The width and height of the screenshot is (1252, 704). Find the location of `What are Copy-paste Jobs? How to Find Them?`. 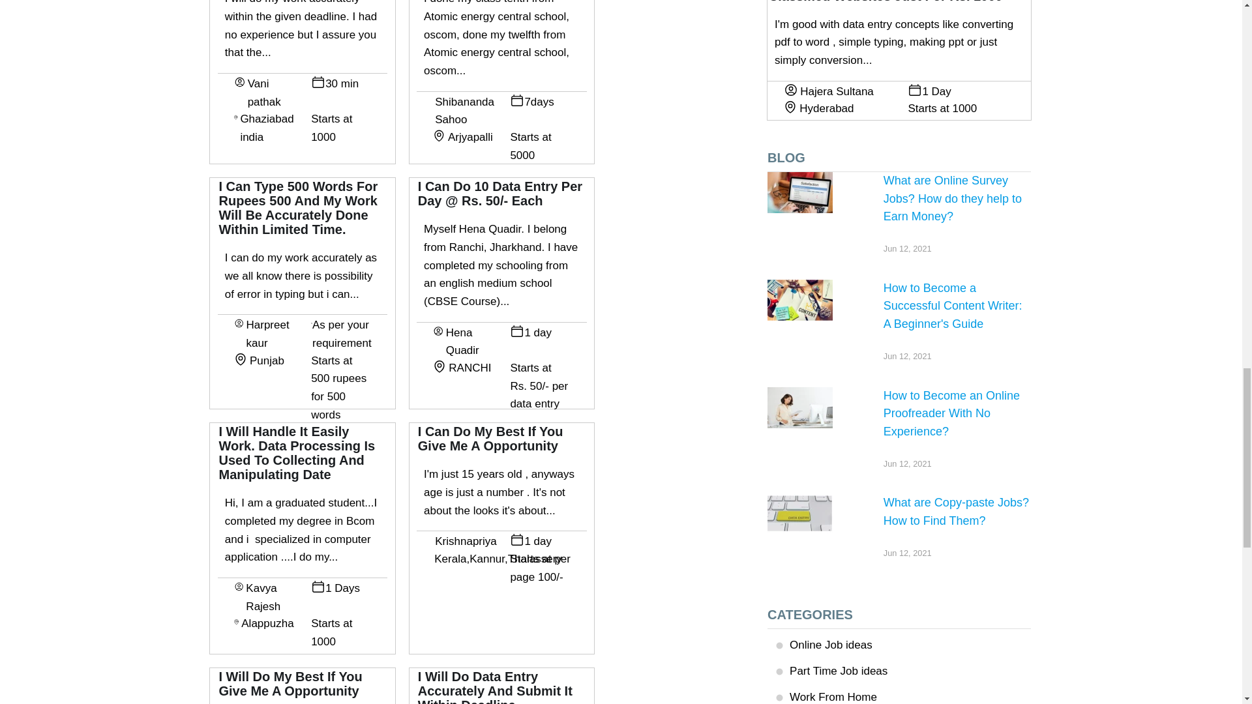

What are Copy-paste Jobs? How to Find Them? is located at coordinates (799, 514).